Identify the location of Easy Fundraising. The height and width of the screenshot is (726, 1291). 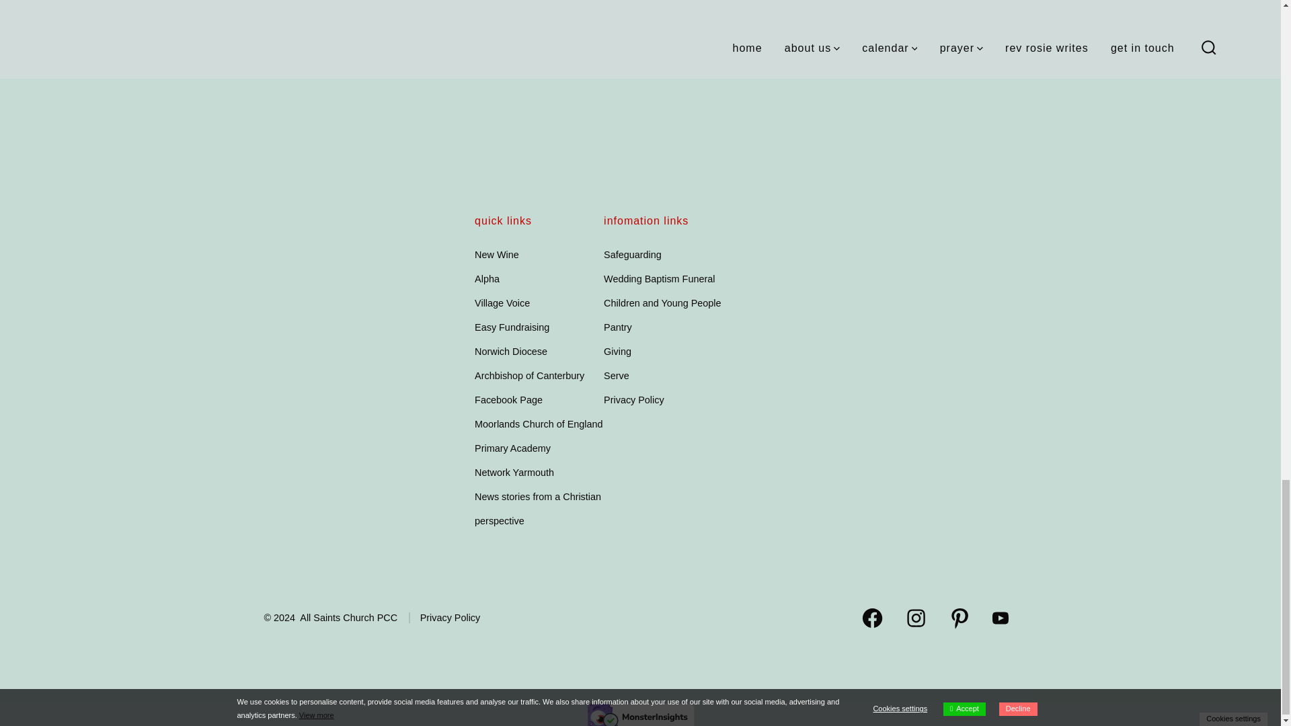
(512, 327).